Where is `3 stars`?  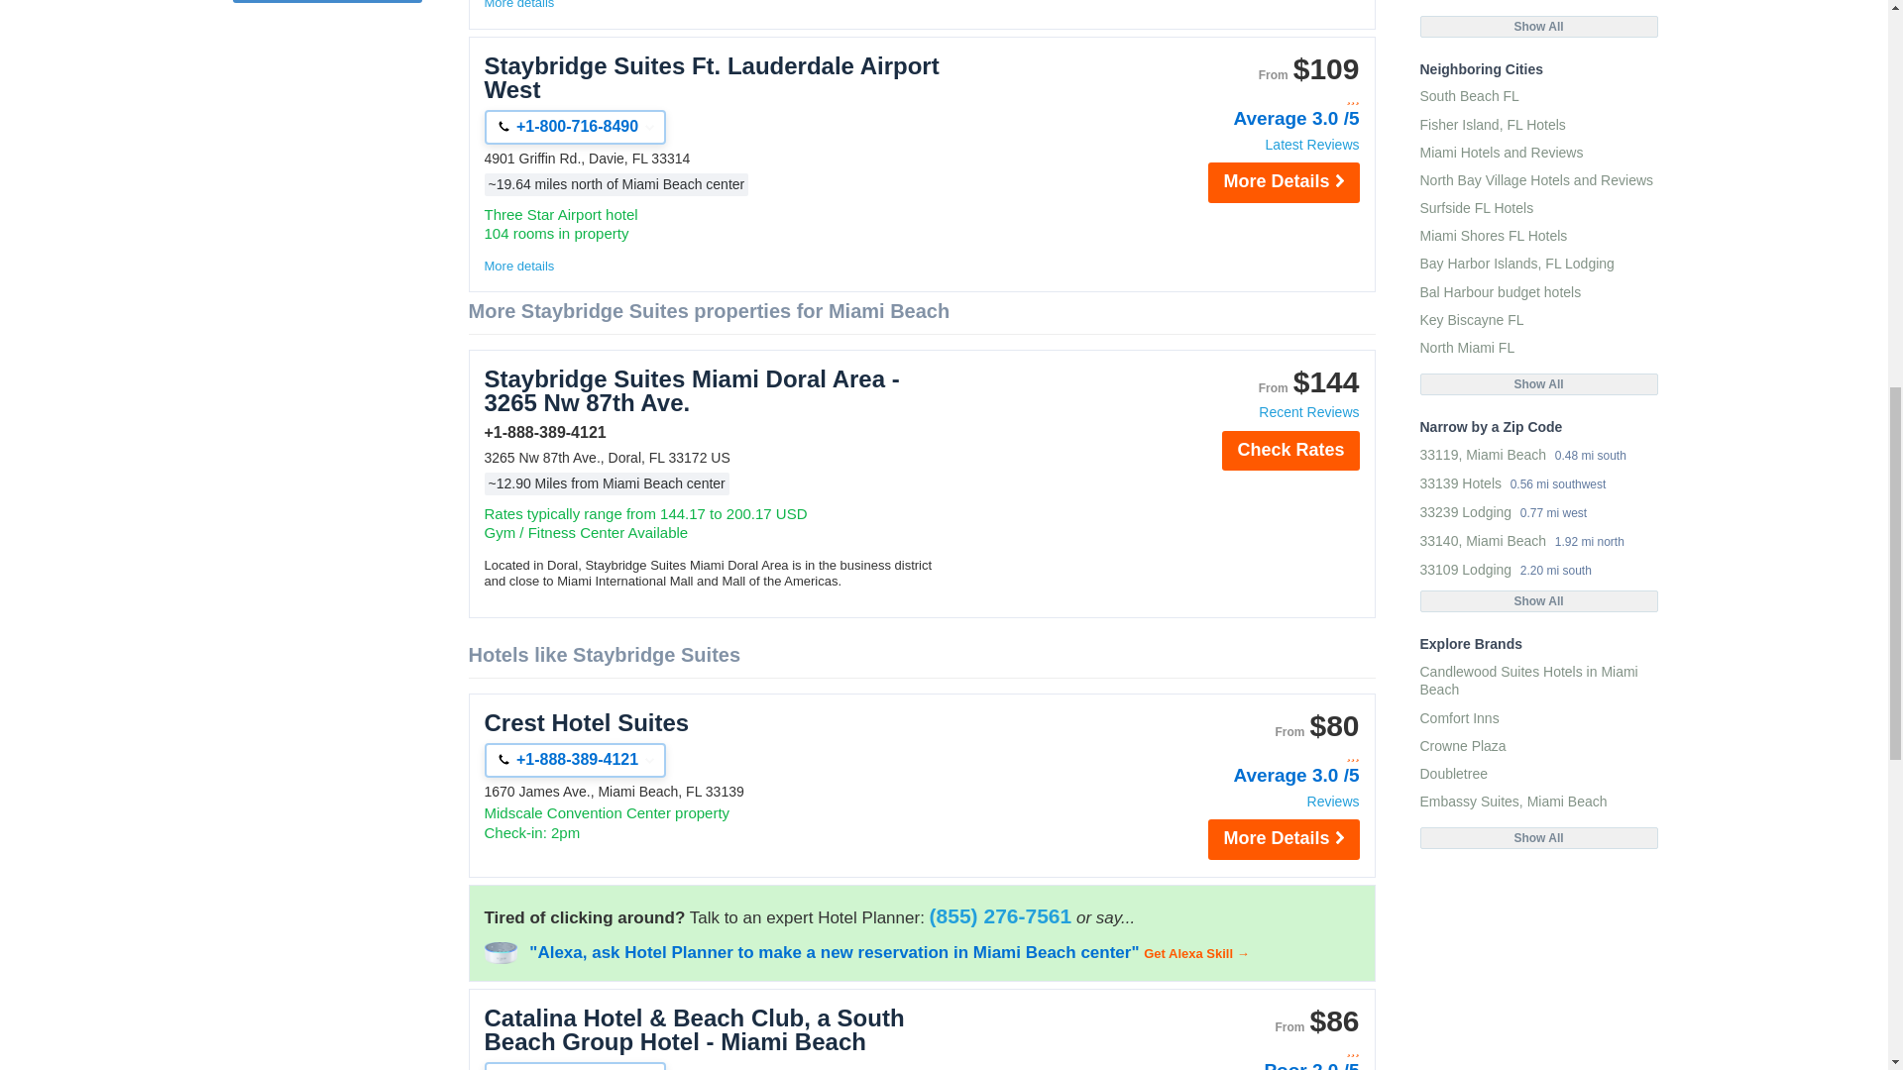 3 stars is located at coordinates (1253, 98).